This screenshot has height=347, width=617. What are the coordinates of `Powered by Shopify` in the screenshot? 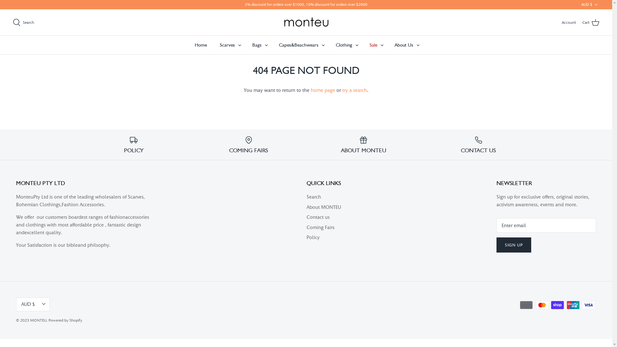 It's located at (66, 320).